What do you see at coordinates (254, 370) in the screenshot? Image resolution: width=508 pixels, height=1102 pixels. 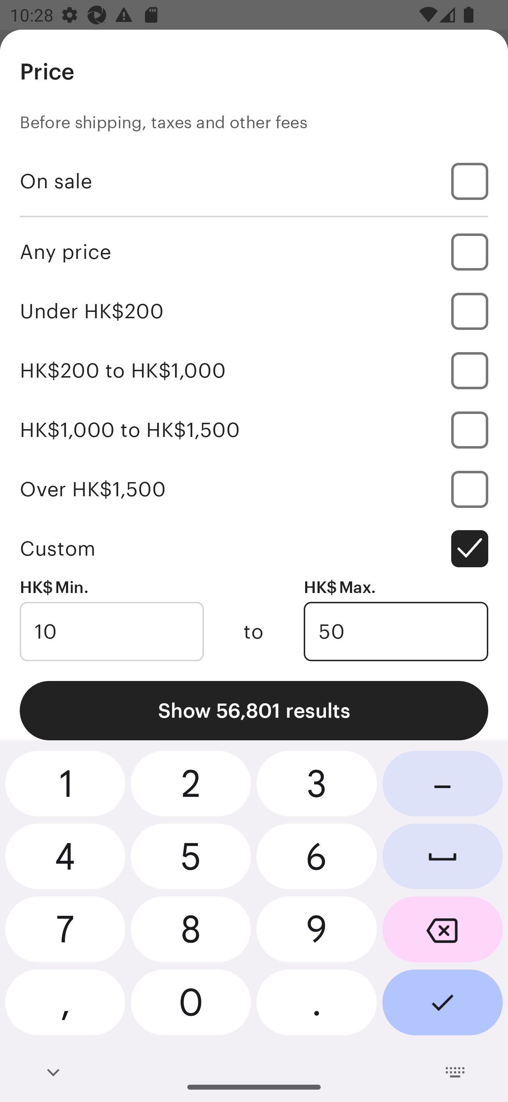 I see `HK$200 to HK$1,000` at bounding box center [254, 370].